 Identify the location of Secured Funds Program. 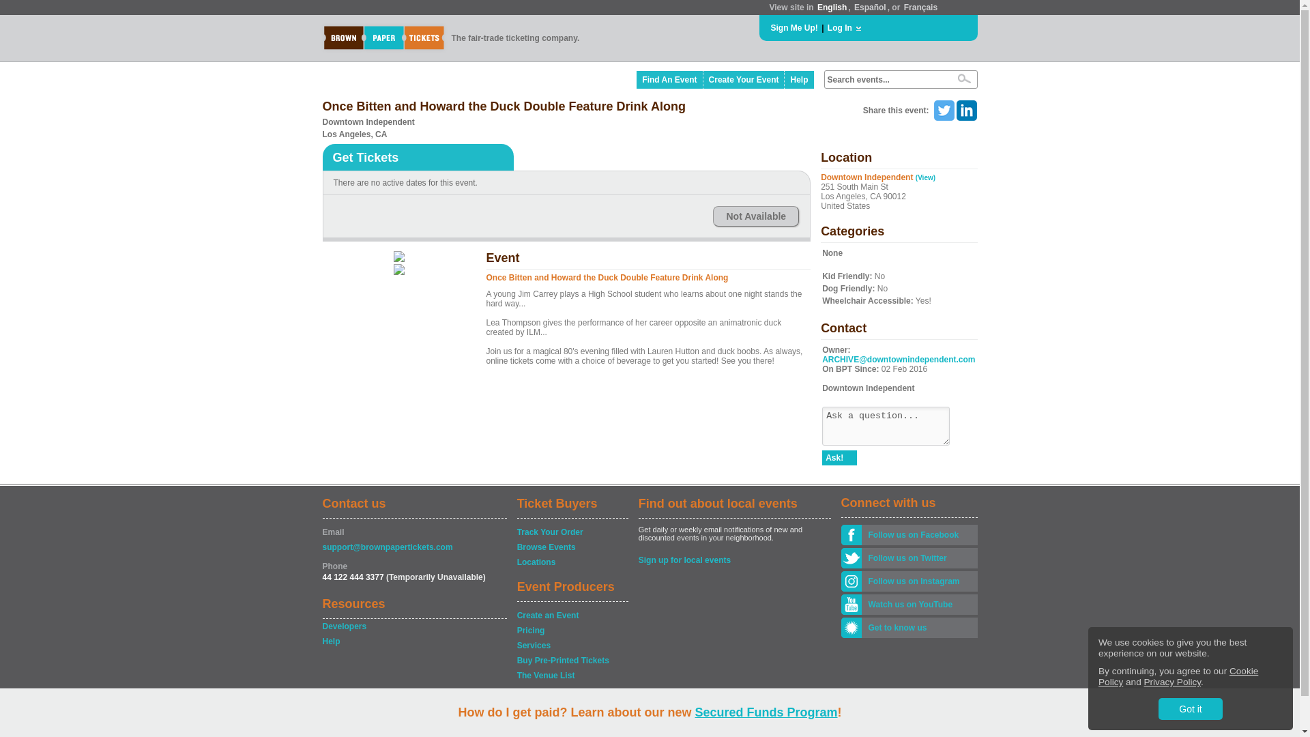
(766, 712).